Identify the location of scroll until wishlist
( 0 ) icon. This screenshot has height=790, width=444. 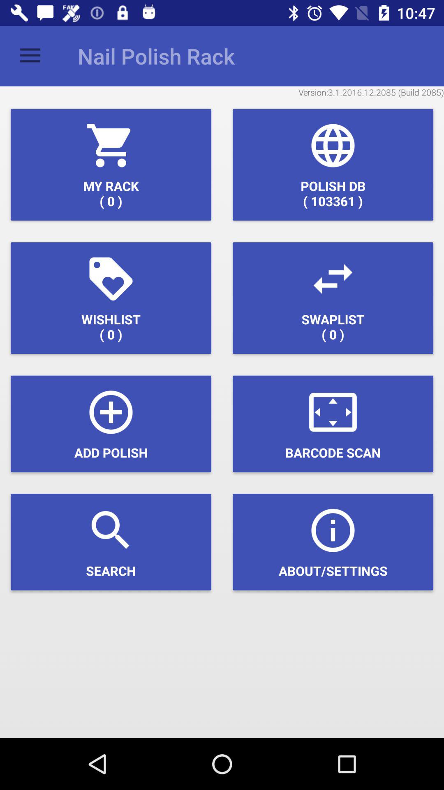
(111, 298).